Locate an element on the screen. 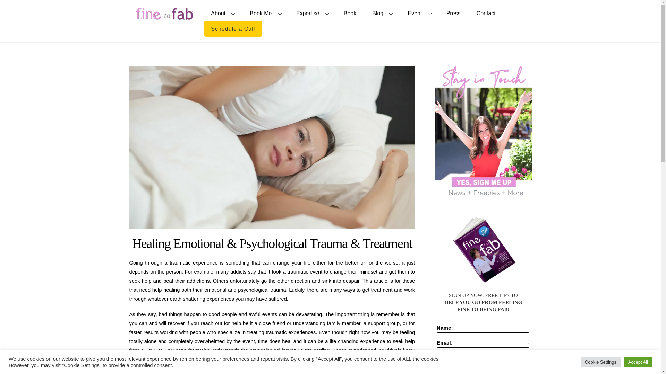 Image resolution: width=666 pixels, height=374 pixels. Press is located at coordinates (453, 13).